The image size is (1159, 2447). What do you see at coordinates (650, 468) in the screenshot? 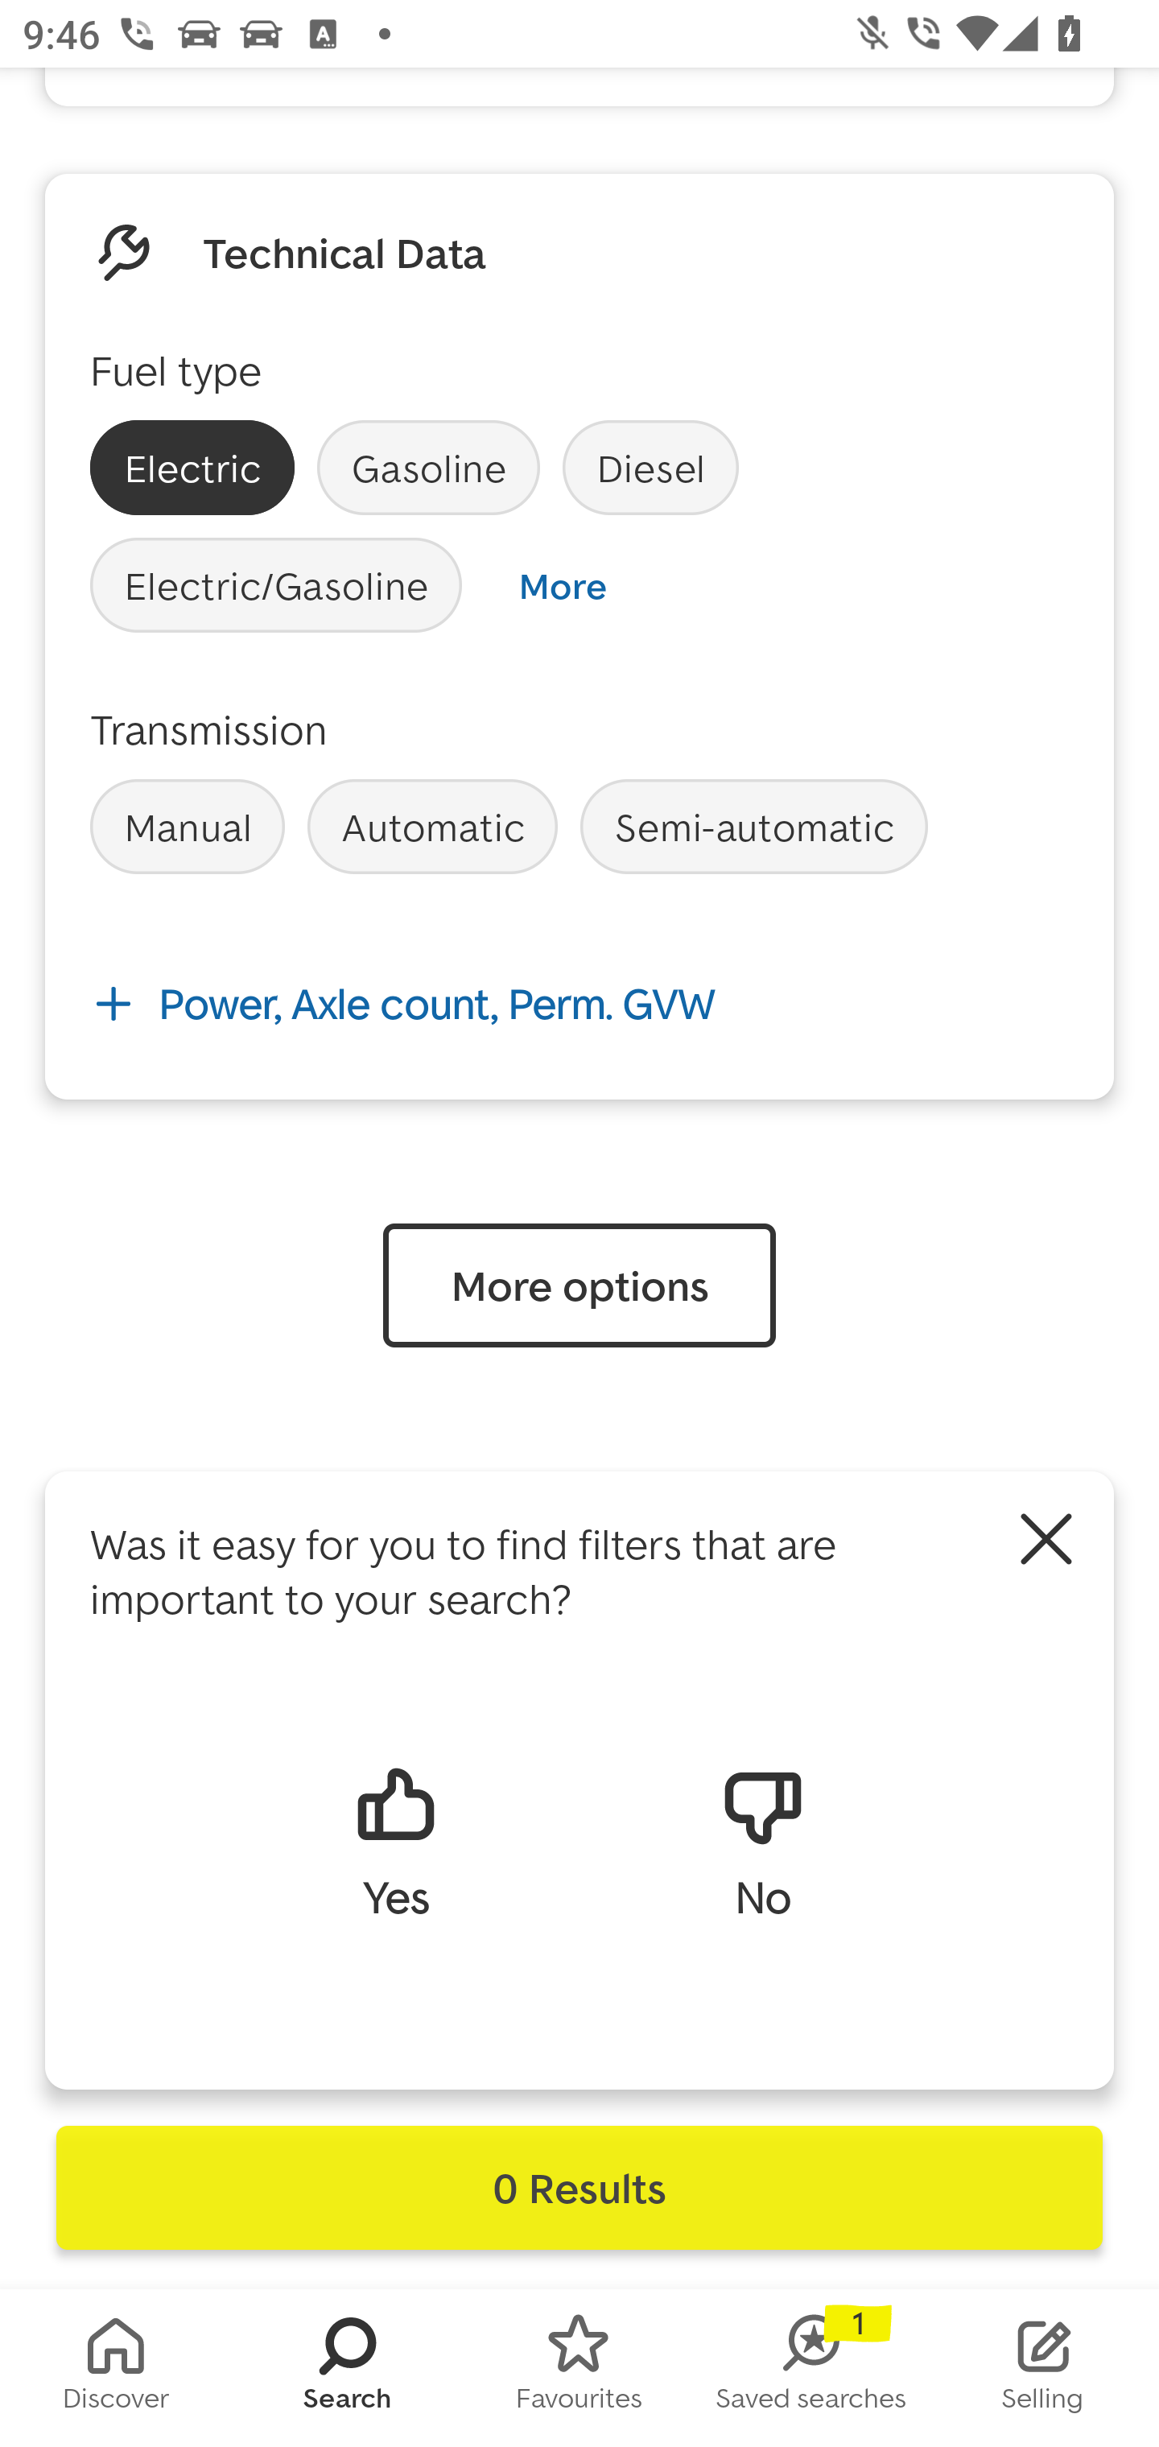
I see `Diesel` at bounding box center [650, 468].